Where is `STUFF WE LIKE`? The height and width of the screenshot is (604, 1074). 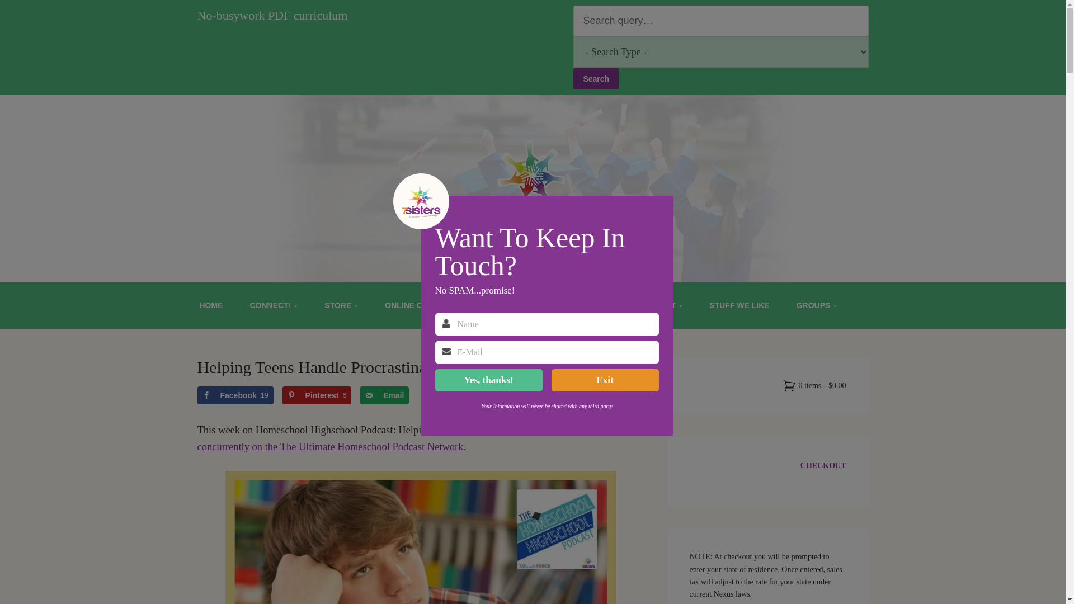 STUFF WE LIKE is located at coordinates (739, 305).